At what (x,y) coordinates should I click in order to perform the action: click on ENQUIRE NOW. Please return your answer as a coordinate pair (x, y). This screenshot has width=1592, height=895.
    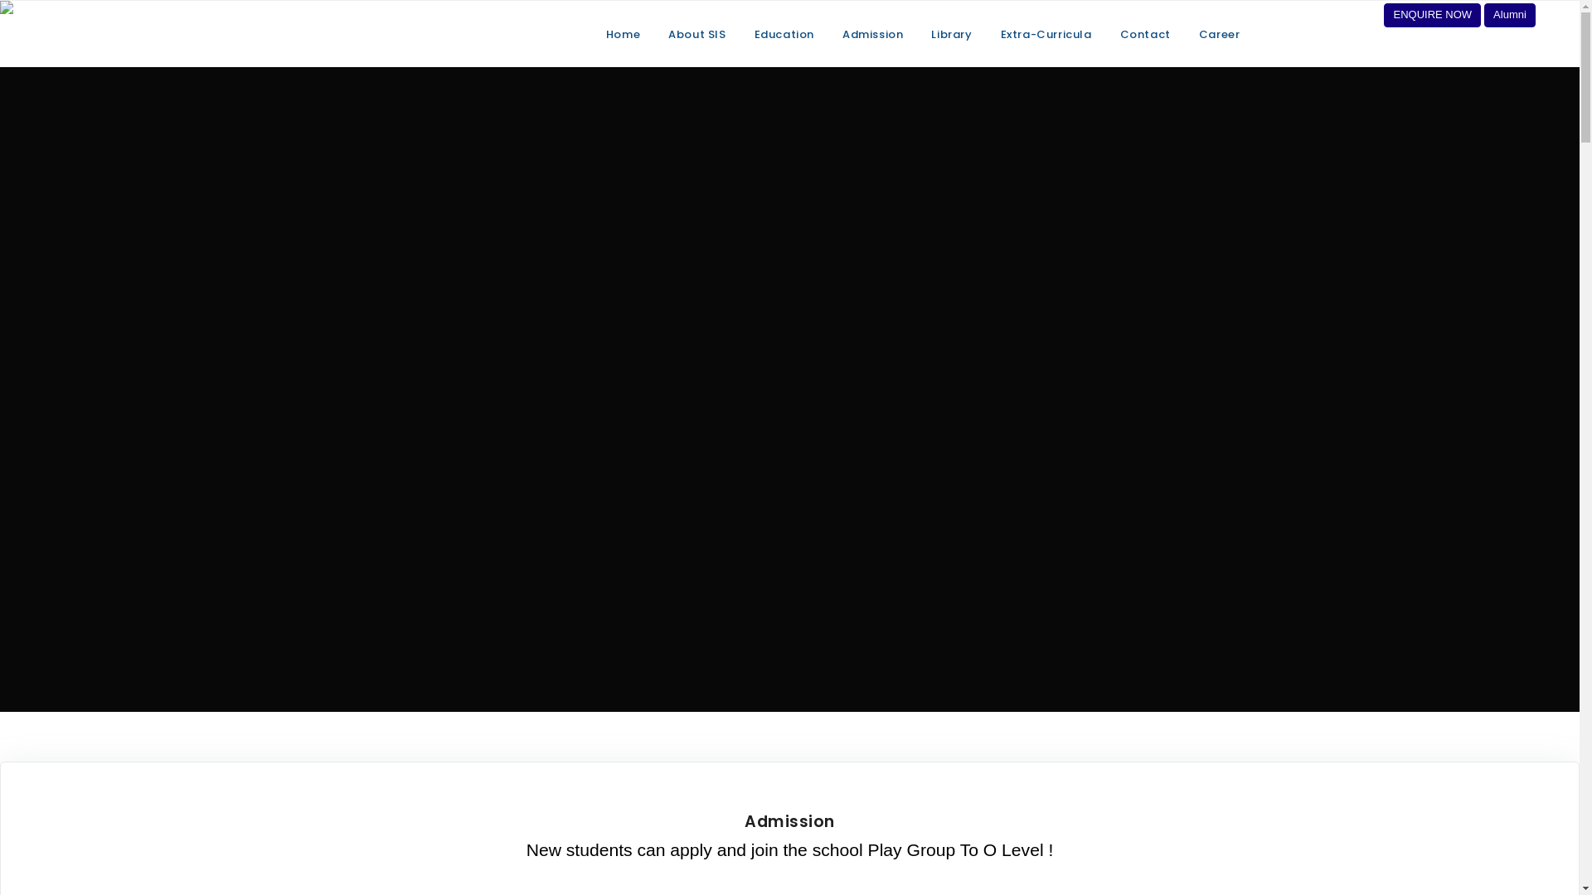
    Looking at the image, I should click on (1433, 15).